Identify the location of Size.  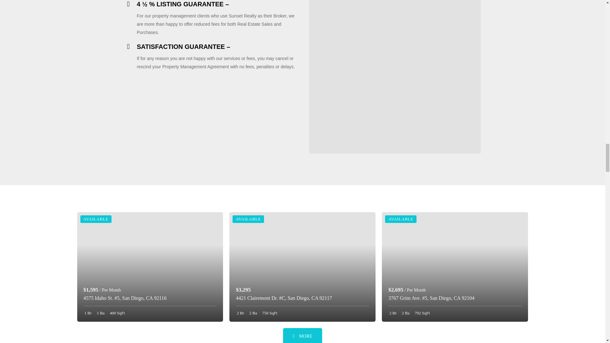
(116, 313).